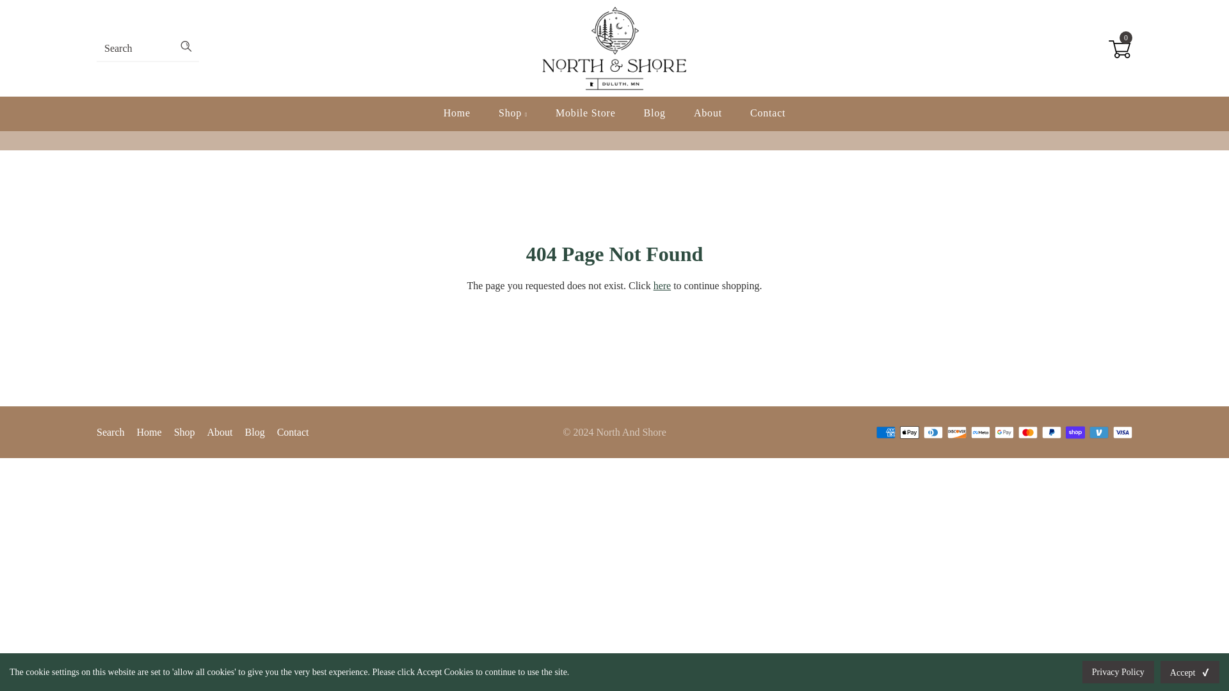 Image resolution: width=1229 pixels, height=691 pixels. What do you see at coordinates (1004, 433) in the screenshot?
I see `Google Pay` at bounding box center [1004, 433].